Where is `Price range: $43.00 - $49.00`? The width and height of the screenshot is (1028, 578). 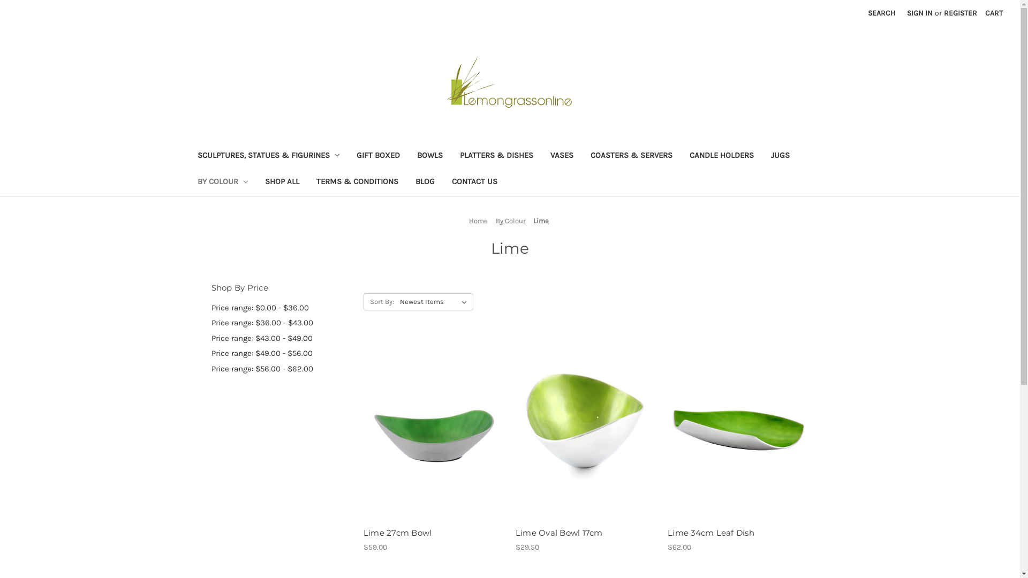 Price range: $43.00 - $49.00 is located at coordinates (282, 338).